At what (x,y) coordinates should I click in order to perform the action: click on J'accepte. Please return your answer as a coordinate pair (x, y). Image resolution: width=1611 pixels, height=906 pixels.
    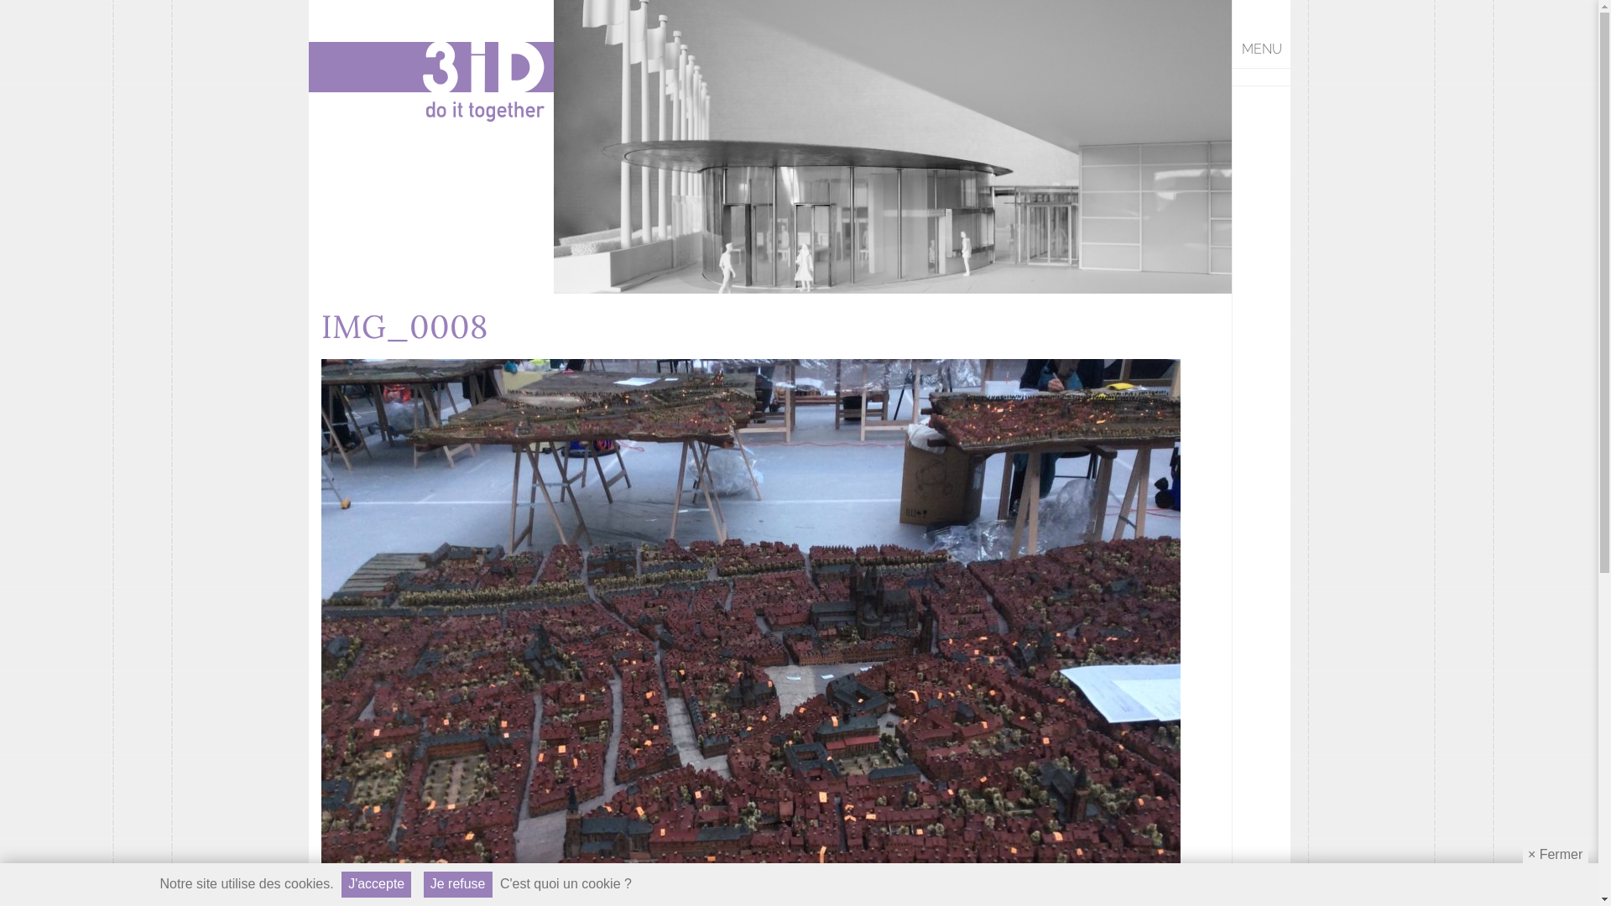
    Looking at the image, I should click on (376, 884).